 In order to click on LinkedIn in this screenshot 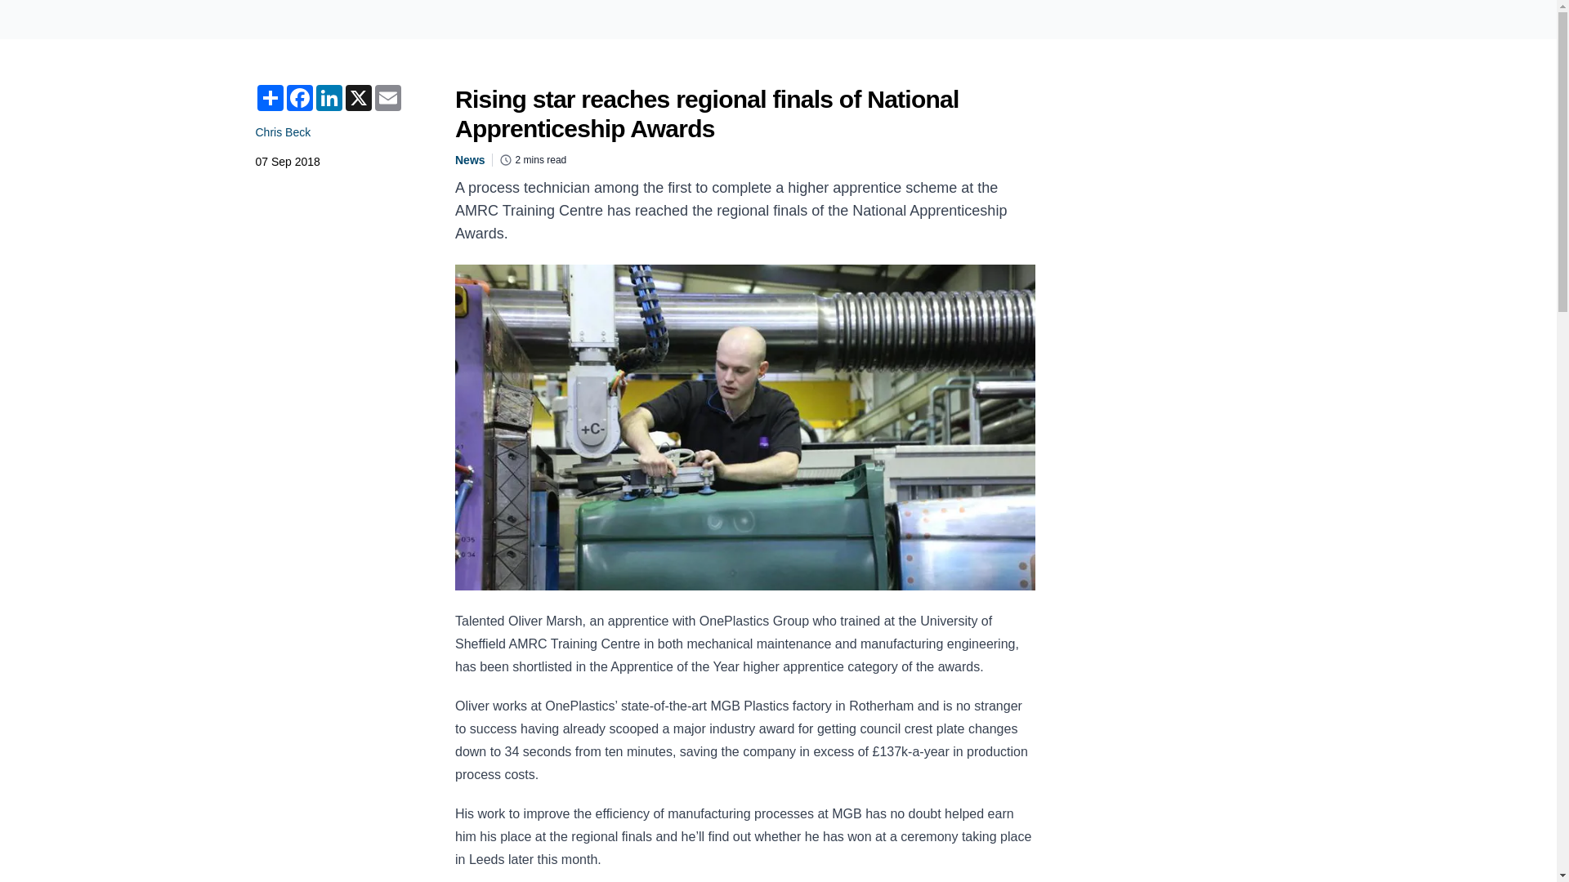, I will do `click(329, 98)`.